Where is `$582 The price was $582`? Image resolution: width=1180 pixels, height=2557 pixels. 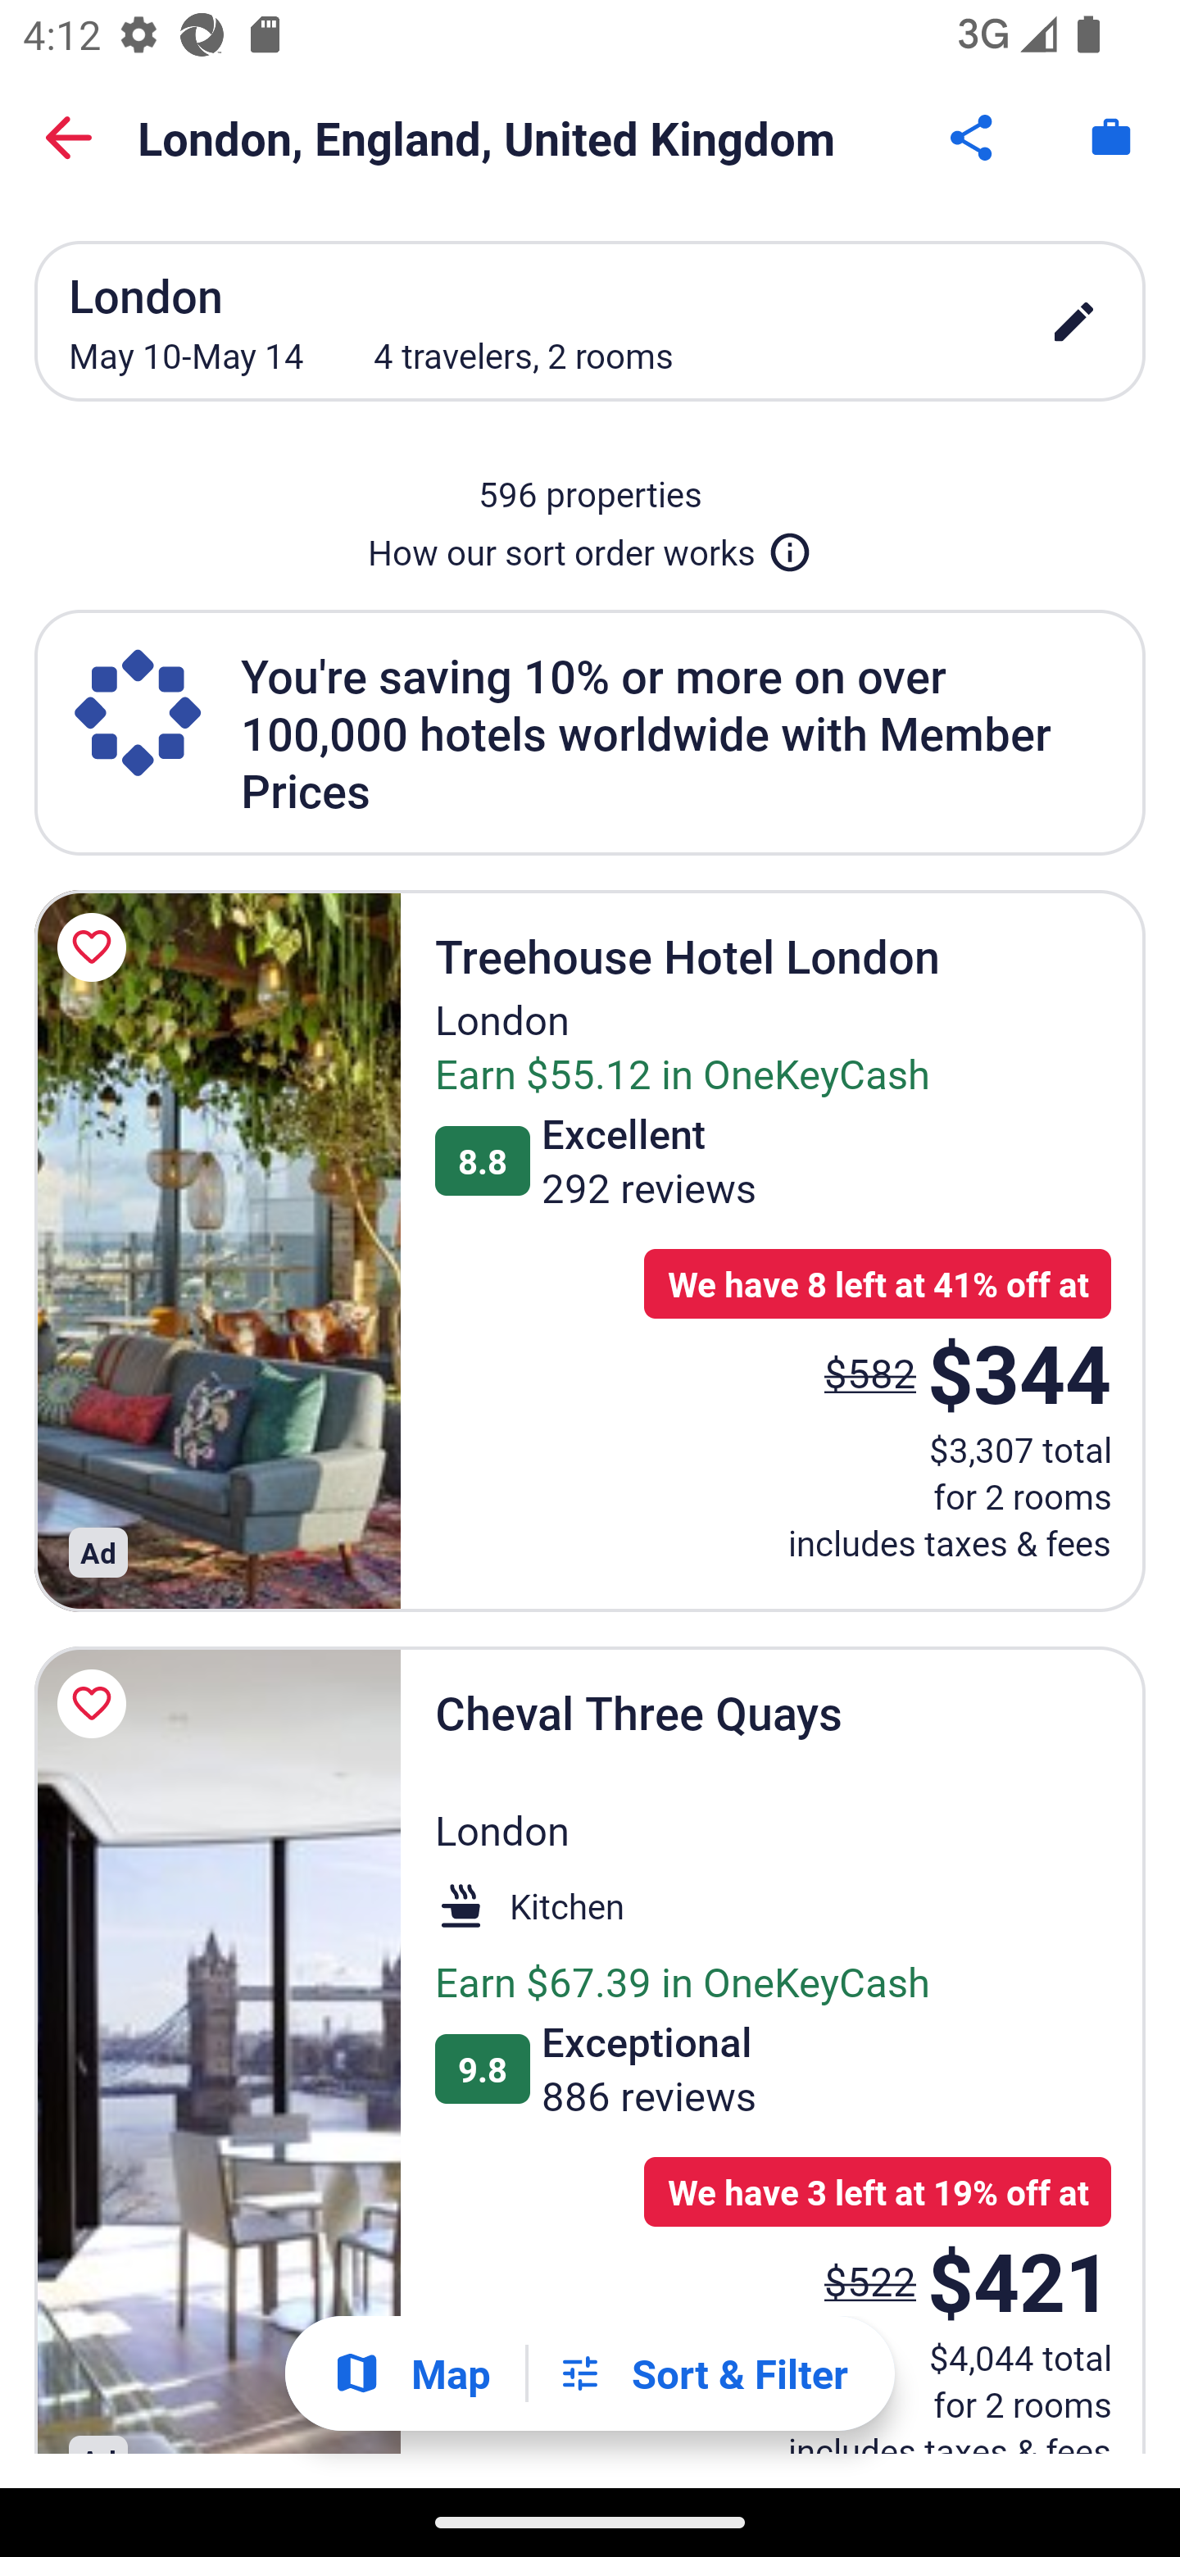
$582 The price was $582 is located at coordinates (870, 1373).